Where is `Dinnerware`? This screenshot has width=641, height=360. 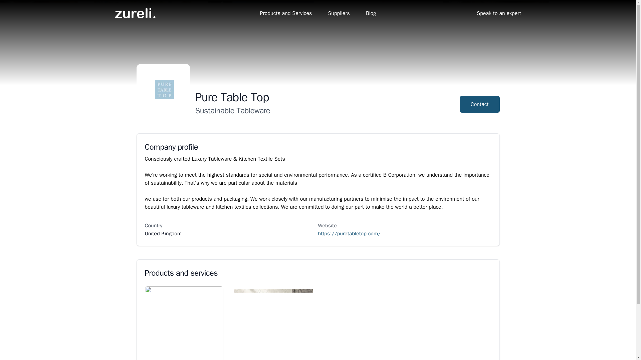
Dinnerware is located at coordinates (273, 323).